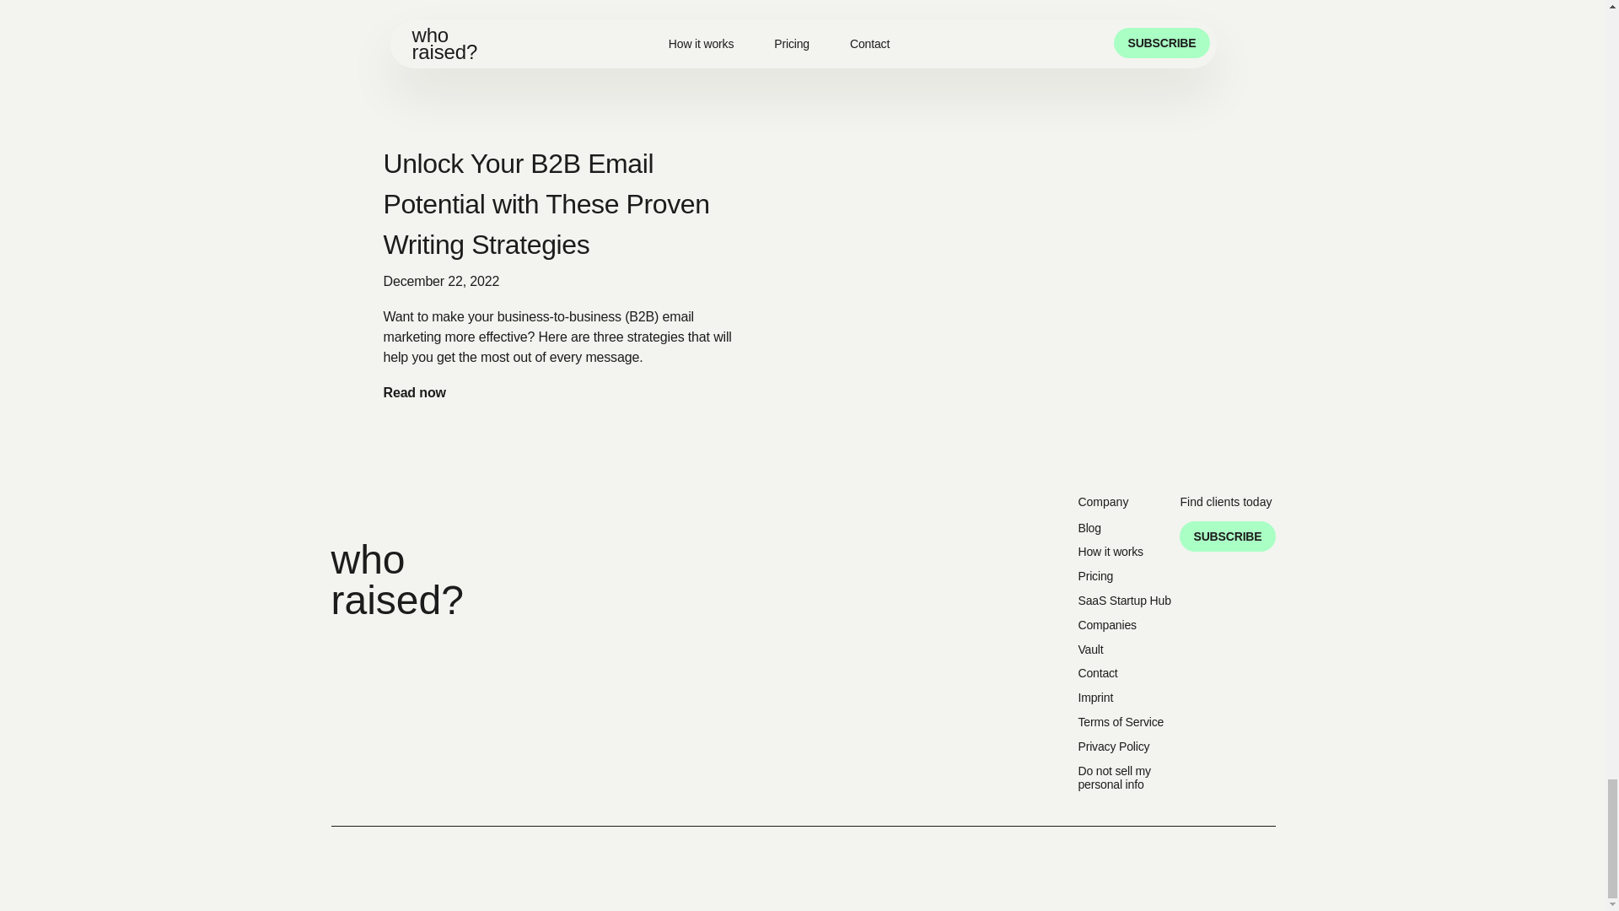  I want to click on Companies, so click(1125, 625).